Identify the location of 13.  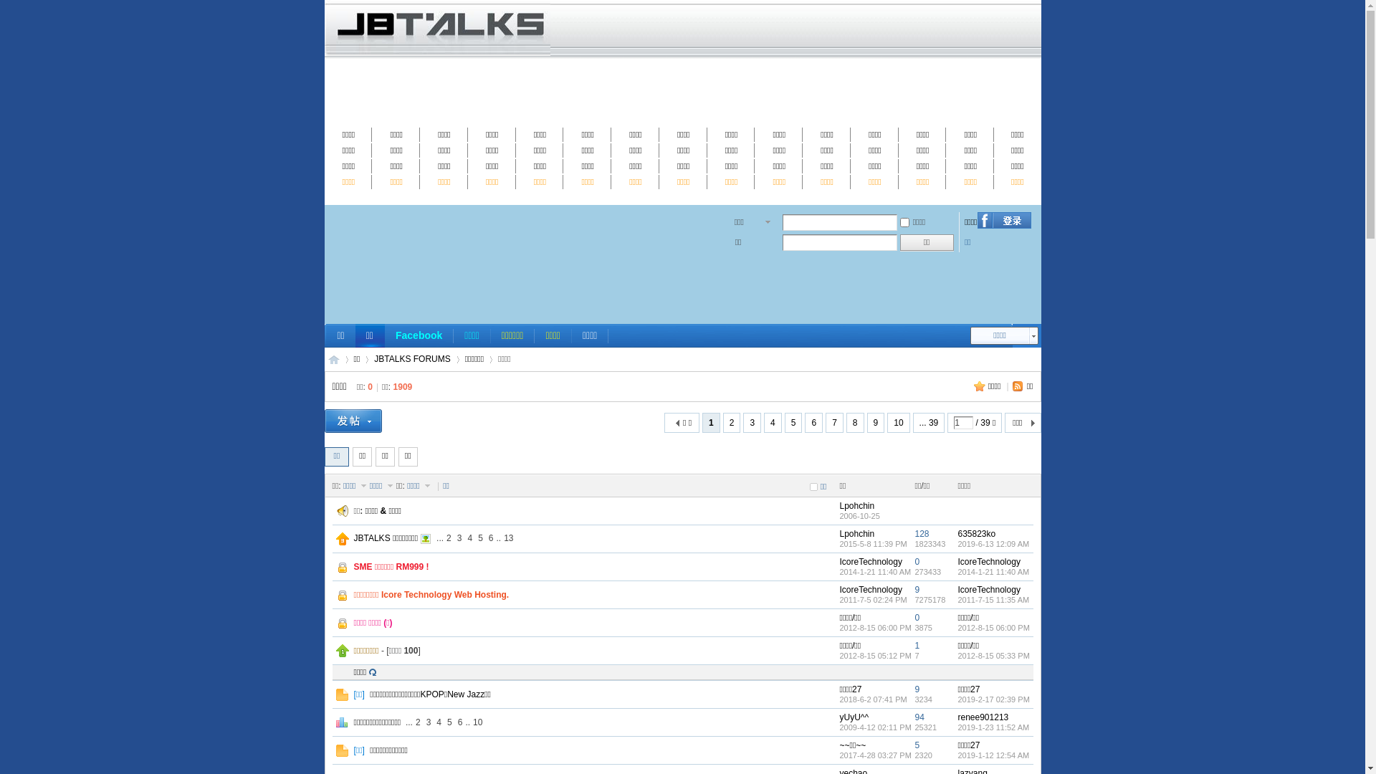
(509, 538).